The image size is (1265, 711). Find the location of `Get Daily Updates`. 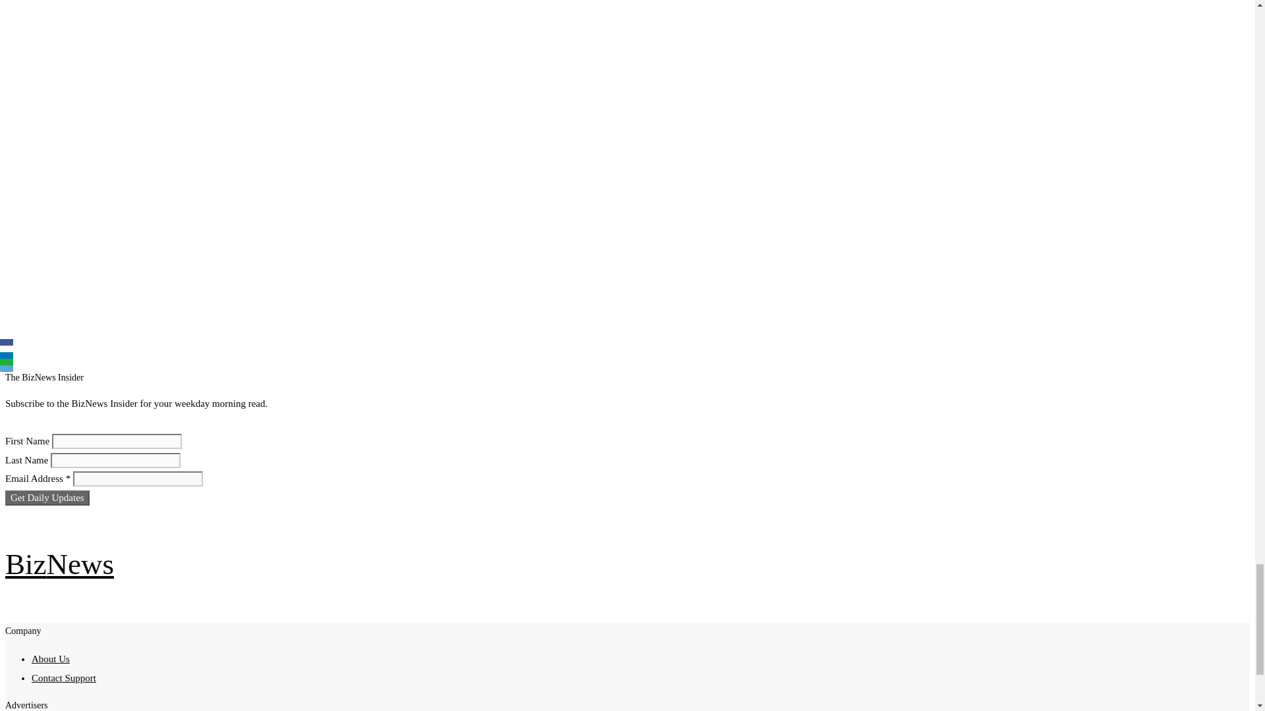

Get Daily Updates is located at coordinates (47, 498).